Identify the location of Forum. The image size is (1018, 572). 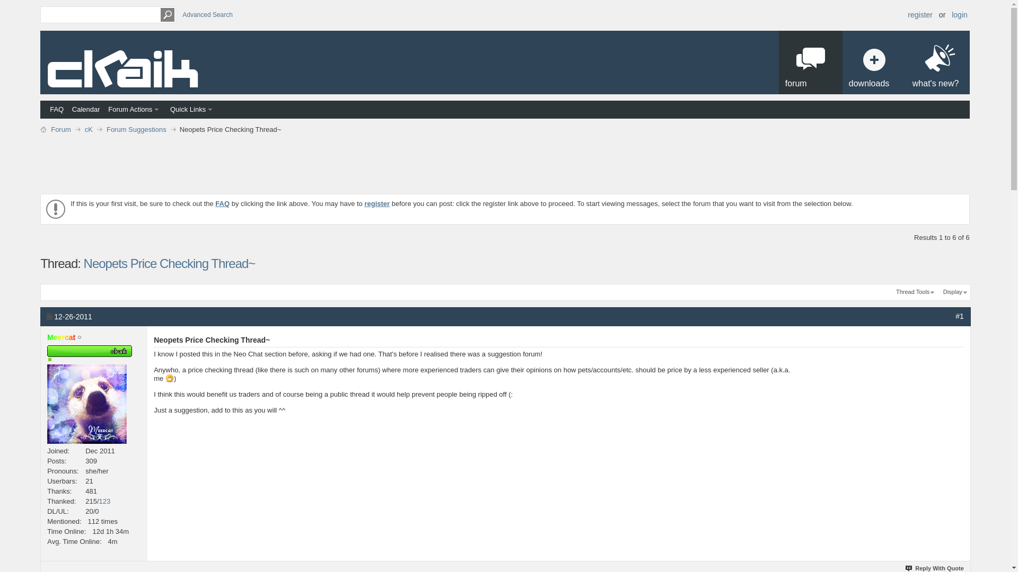
(60, 129).